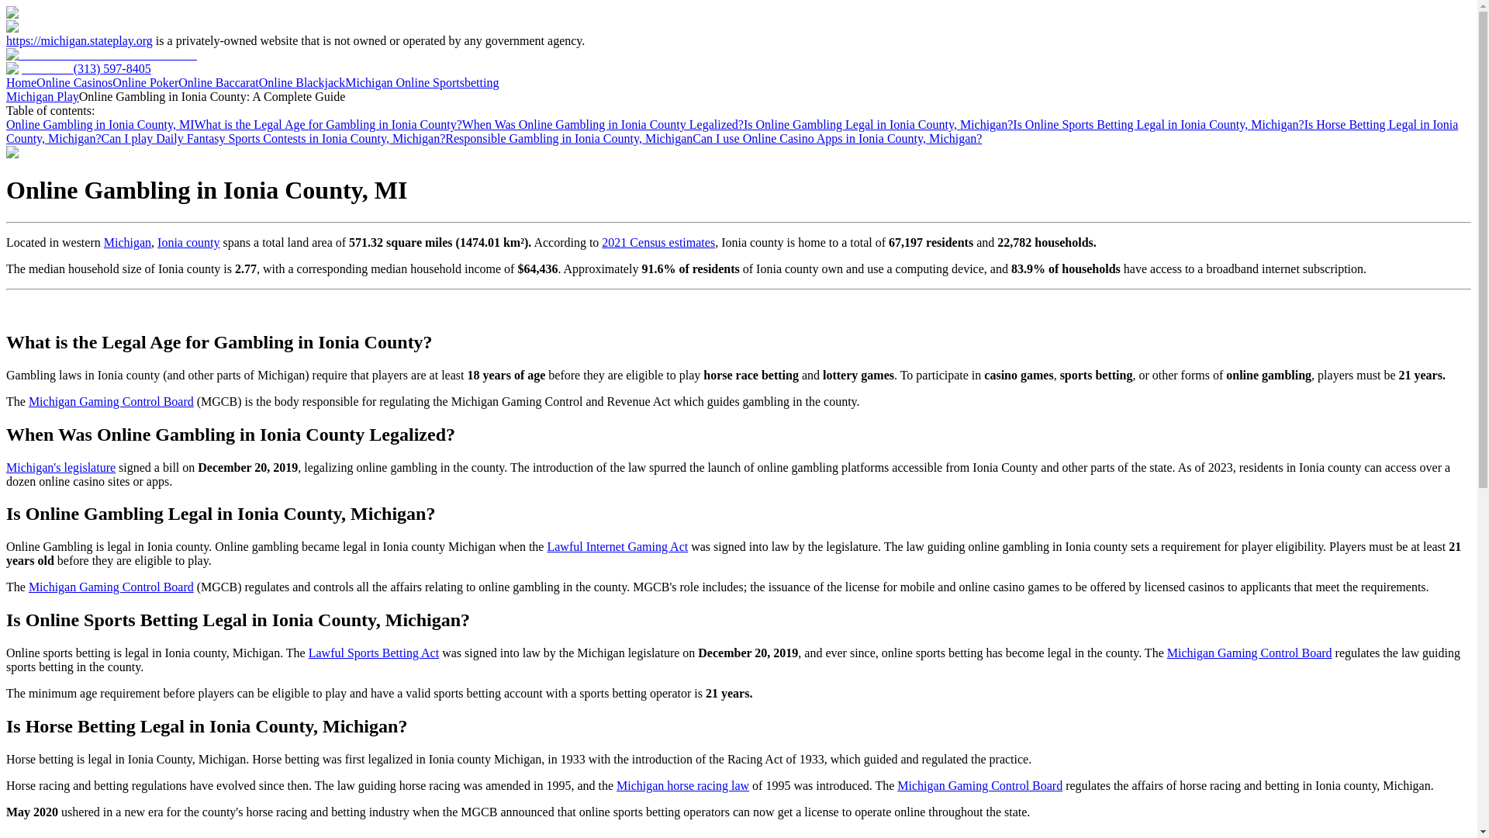  I want to click on Michigan Online Sportsbetting, so click(422, 82).